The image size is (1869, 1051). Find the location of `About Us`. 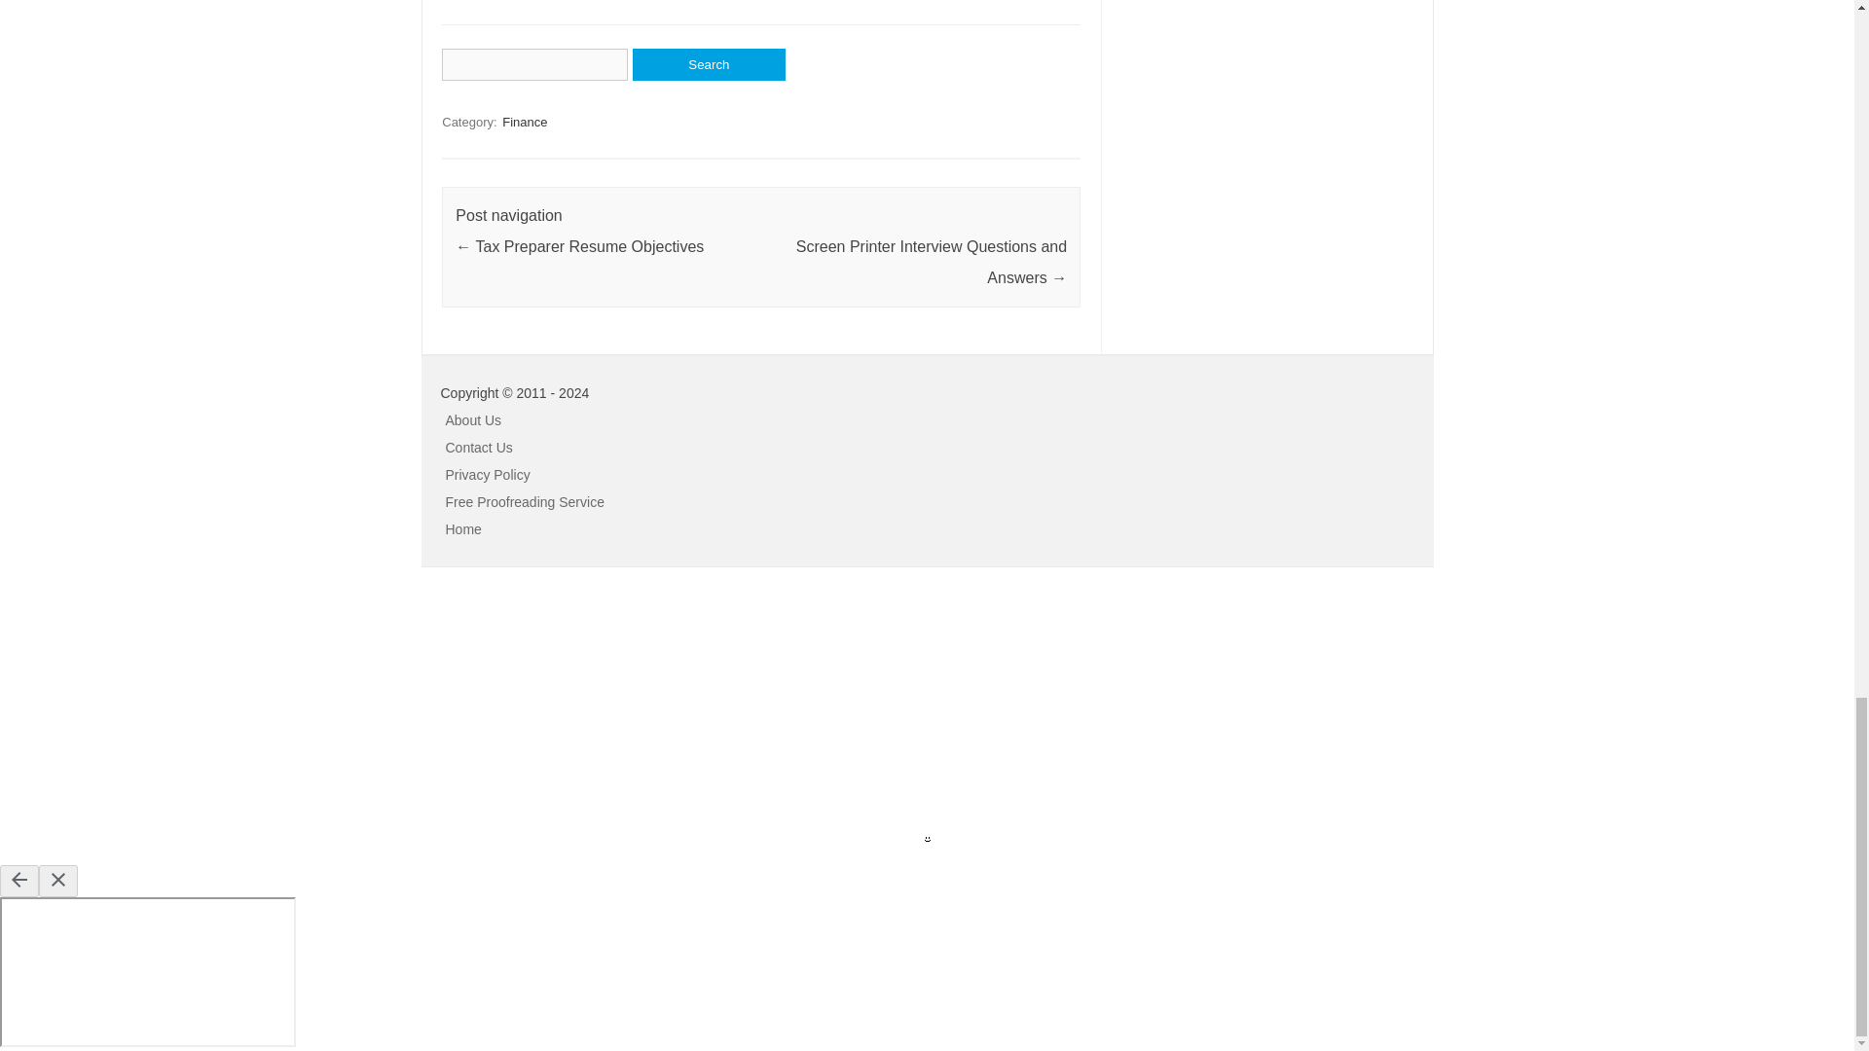

About Us is located at coordinates (474, 420).